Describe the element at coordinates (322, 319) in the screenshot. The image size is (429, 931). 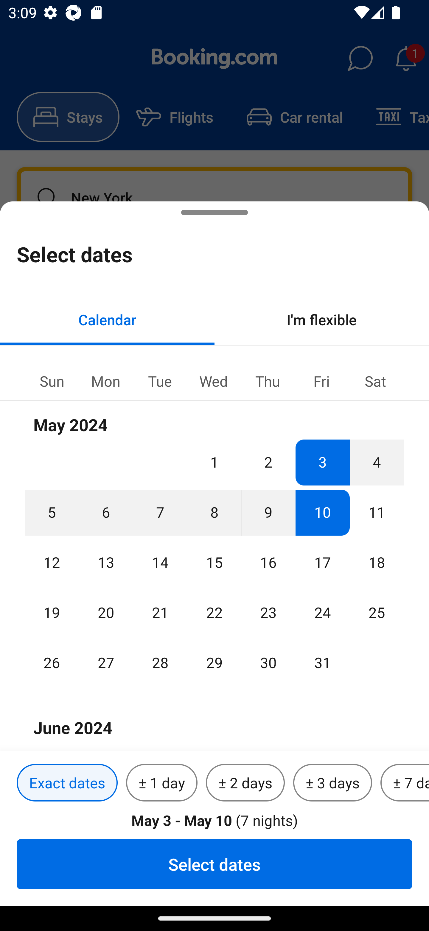
I see `I'm flexible` at that location.